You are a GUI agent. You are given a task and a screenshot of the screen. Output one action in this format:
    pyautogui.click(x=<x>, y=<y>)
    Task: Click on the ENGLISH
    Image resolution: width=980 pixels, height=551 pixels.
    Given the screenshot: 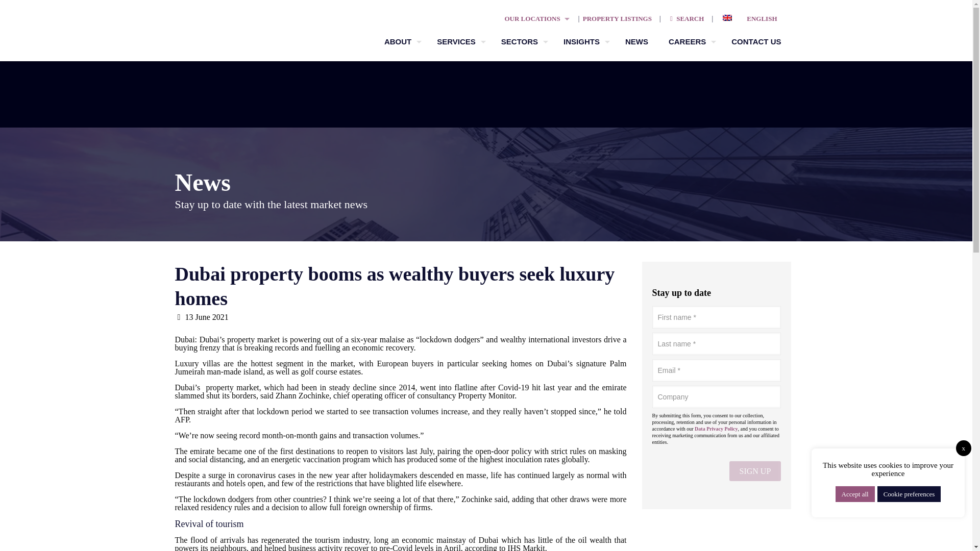 What is the action you would take?
    pyautogui.click(x=753, y=18)
    